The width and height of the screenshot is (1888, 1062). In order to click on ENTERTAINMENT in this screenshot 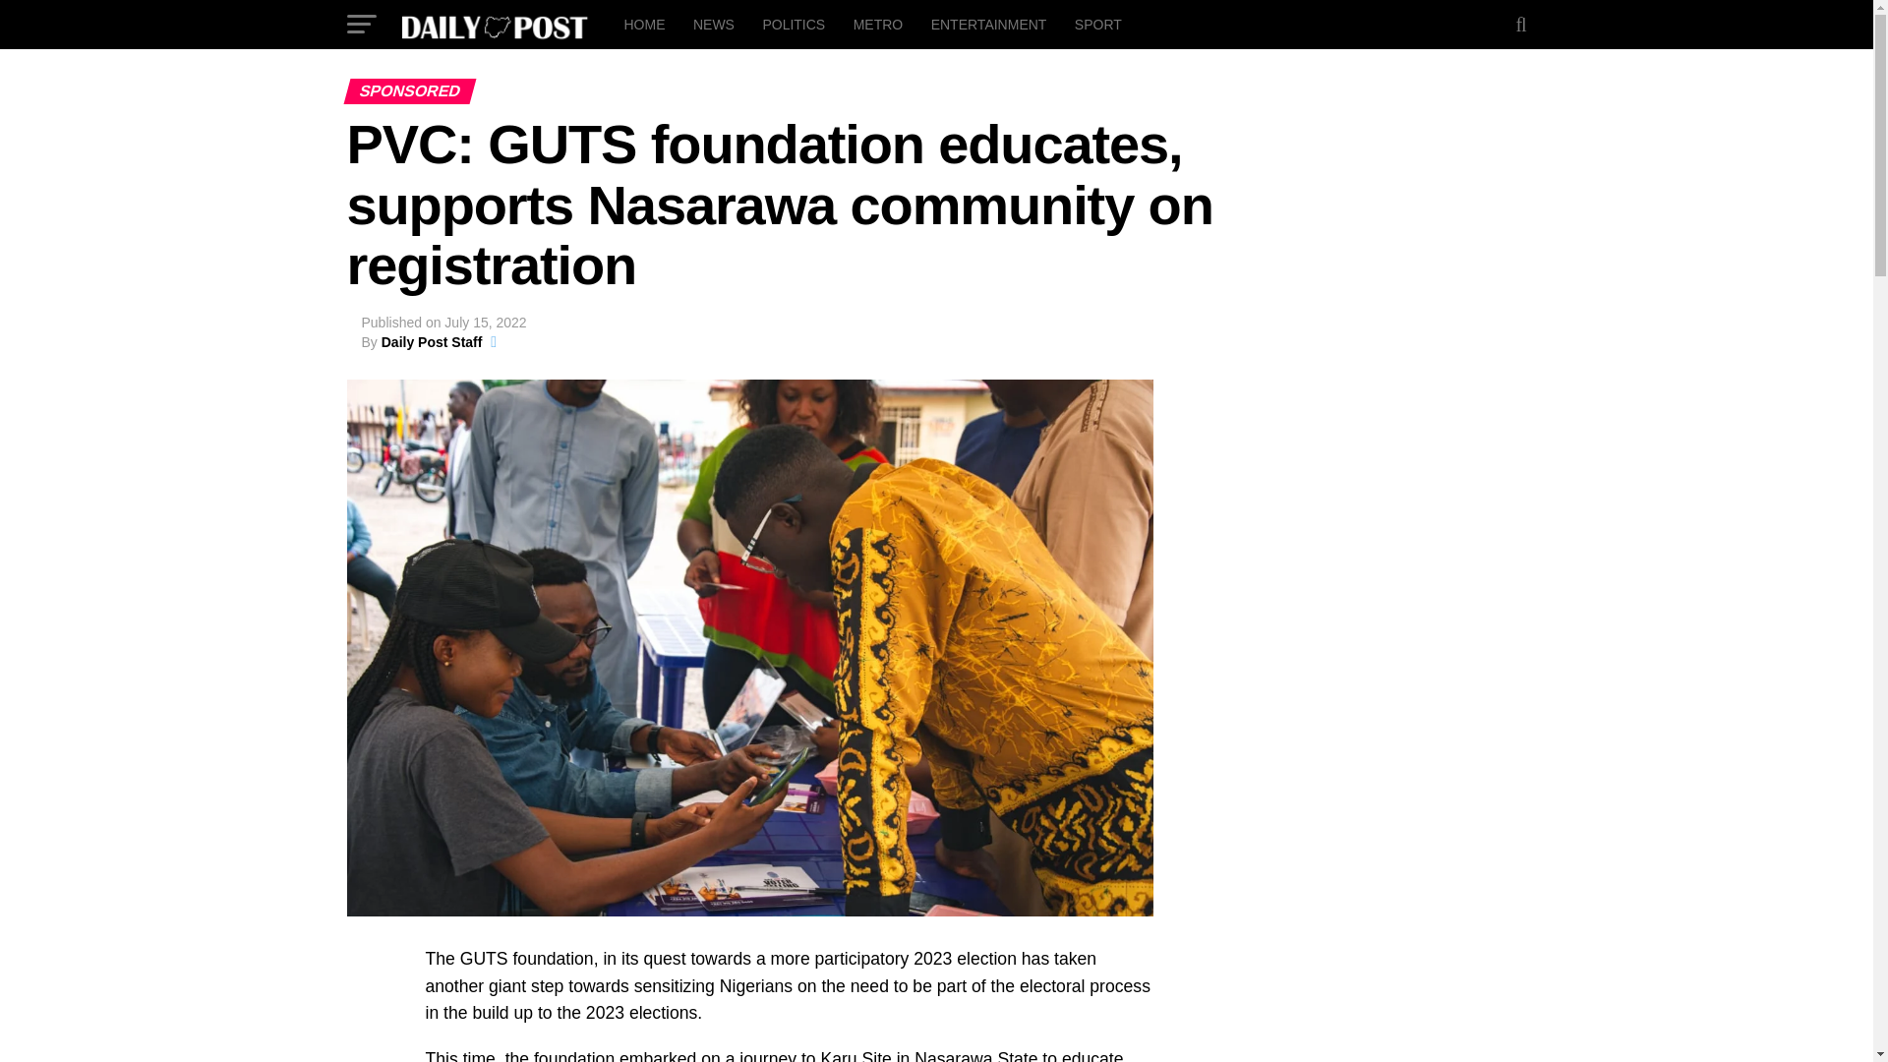, I will do `click(989, 24)`.